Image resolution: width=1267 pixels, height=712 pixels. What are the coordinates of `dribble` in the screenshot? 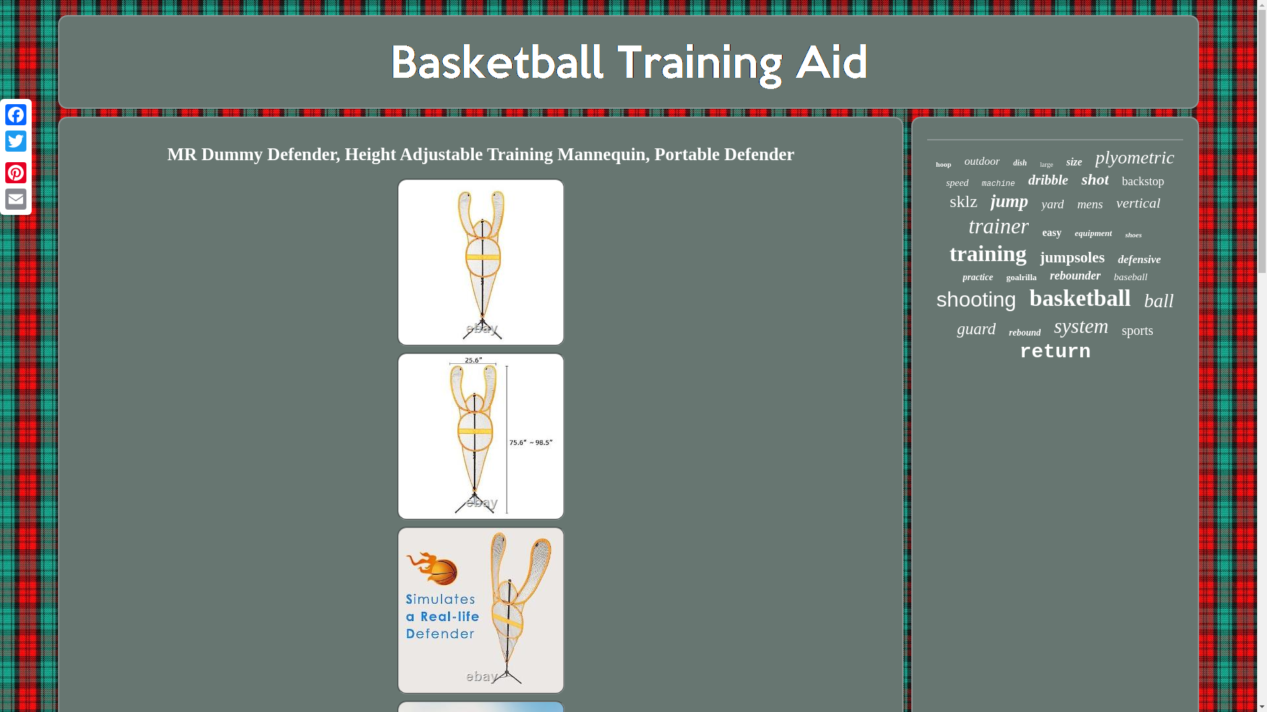 It's located at (1048, 181).